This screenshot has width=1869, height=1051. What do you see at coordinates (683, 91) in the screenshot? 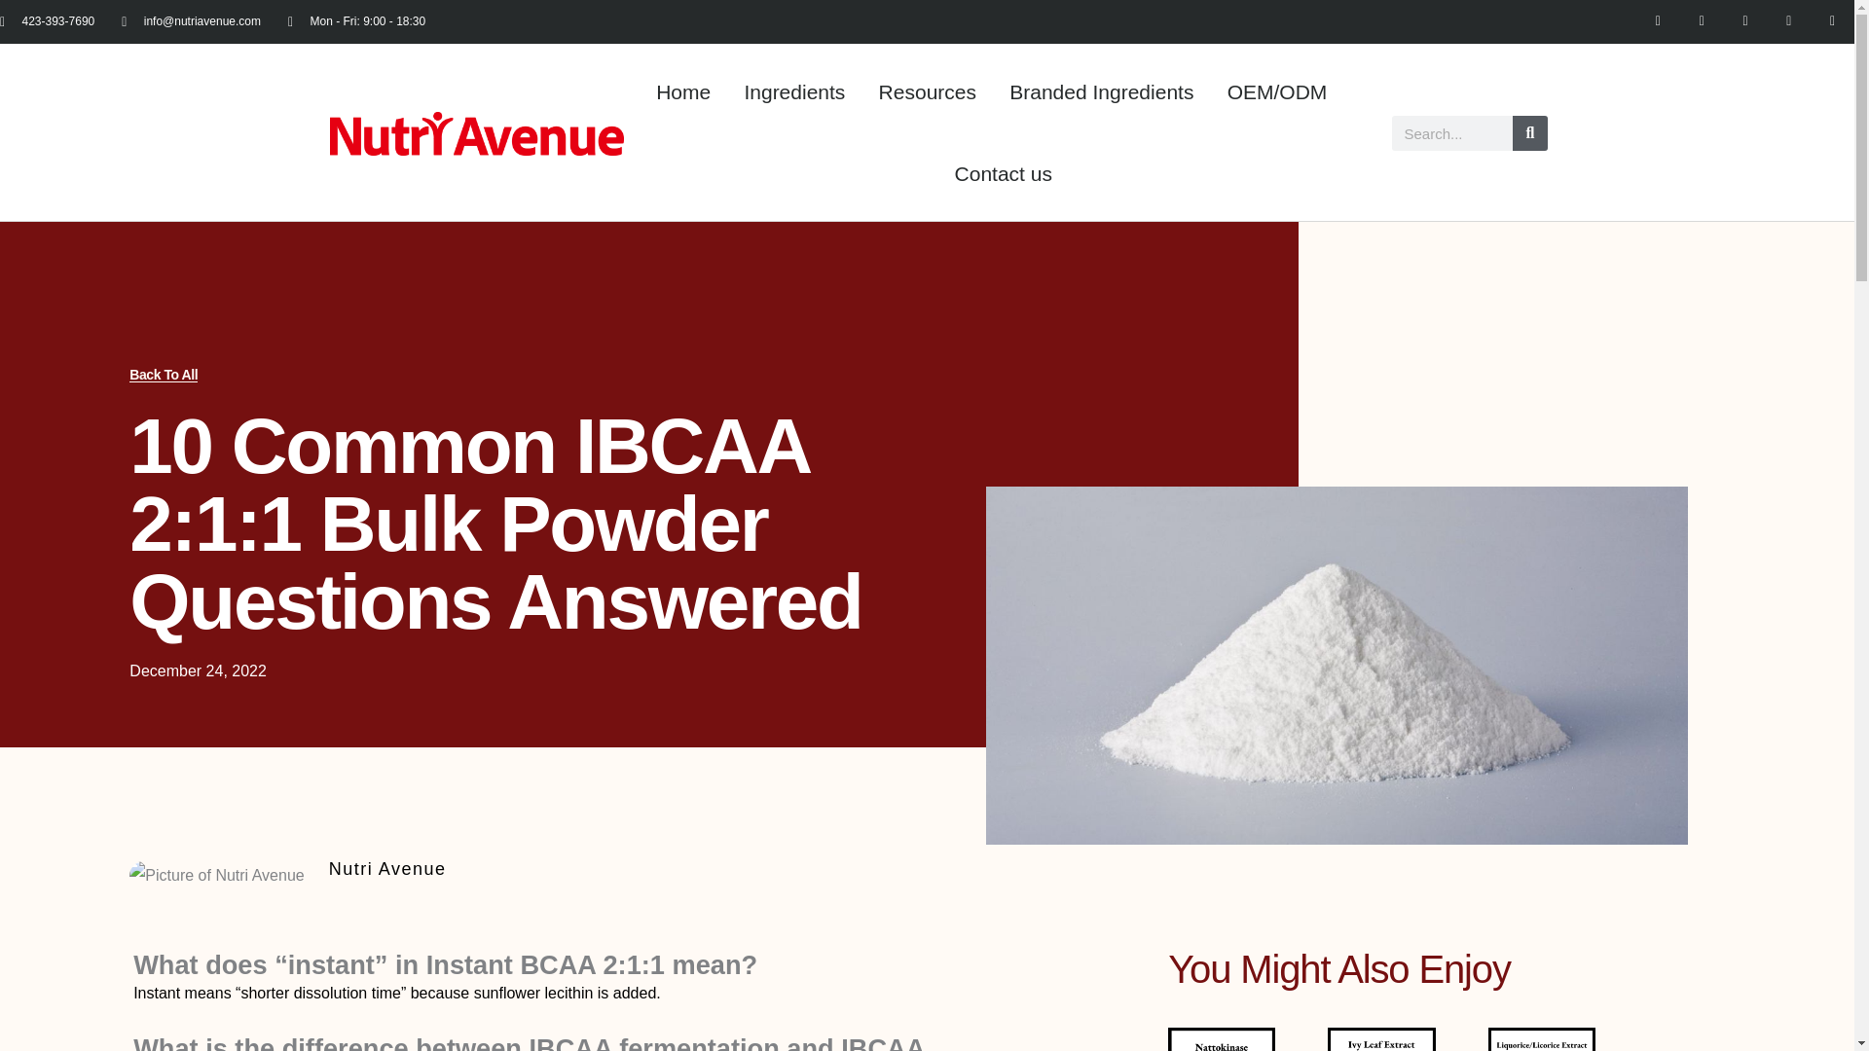
I see `Home` at bounding box center [683, 91].